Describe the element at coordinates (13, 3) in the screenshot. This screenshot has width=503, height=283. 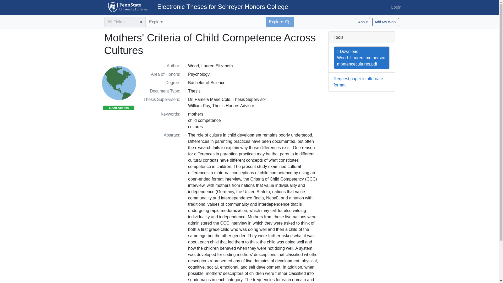
I see `Skip to search` at that location.